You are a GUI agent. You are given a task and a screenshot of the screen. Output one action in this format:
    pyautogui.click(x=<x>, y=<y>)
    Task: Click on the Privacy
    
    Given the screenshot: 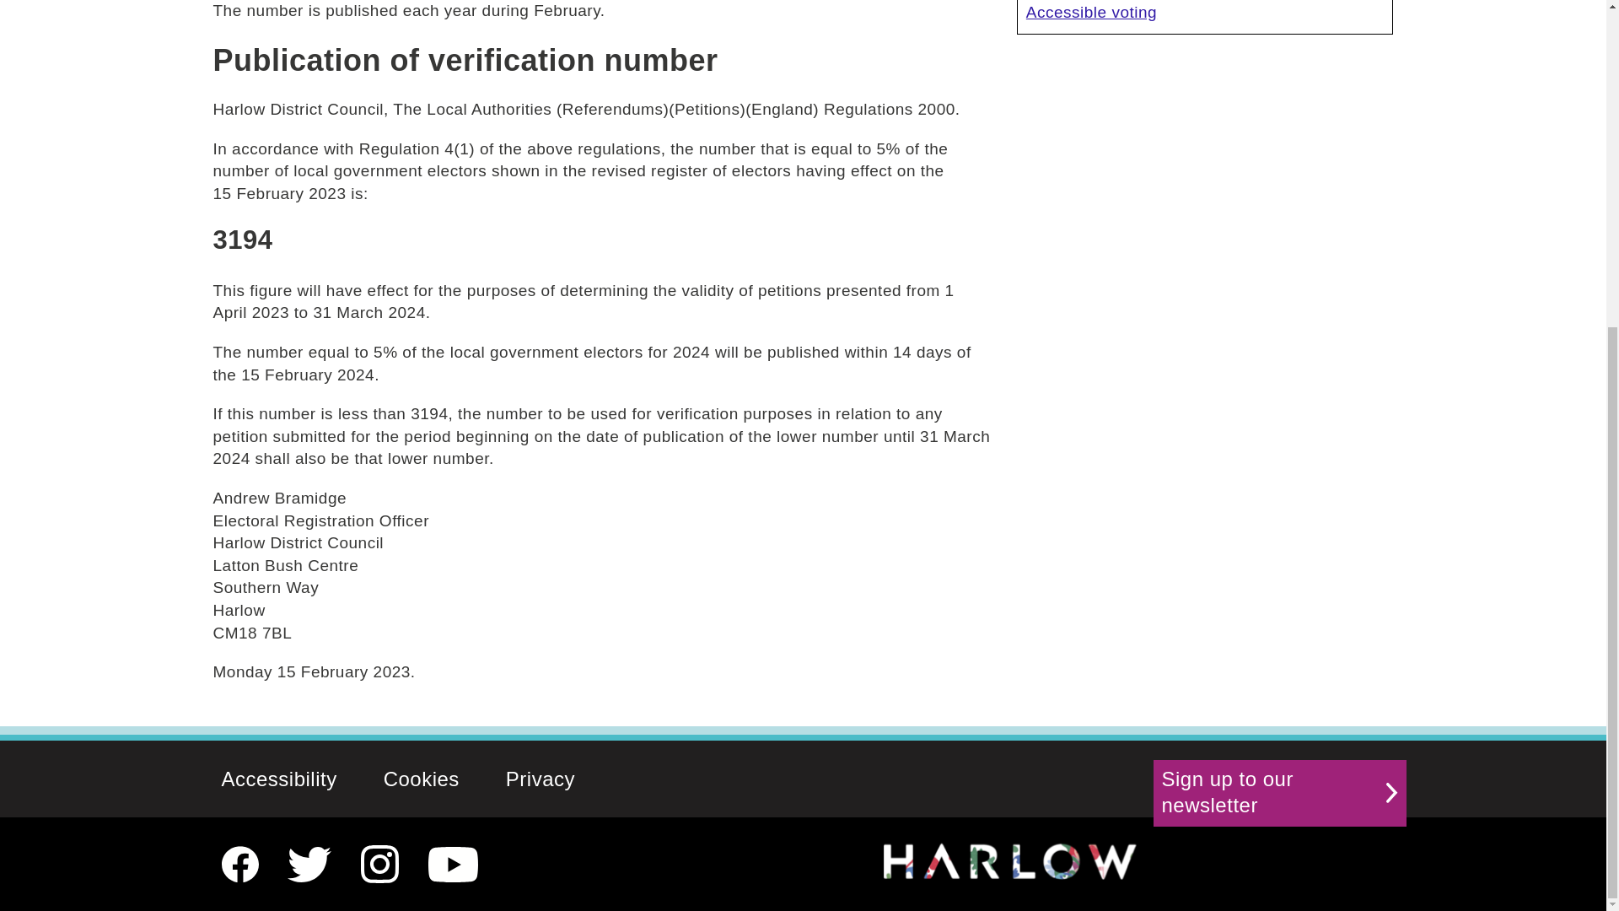 What is the action you would take?
    pyautogui.click(x=540, y=779)
    